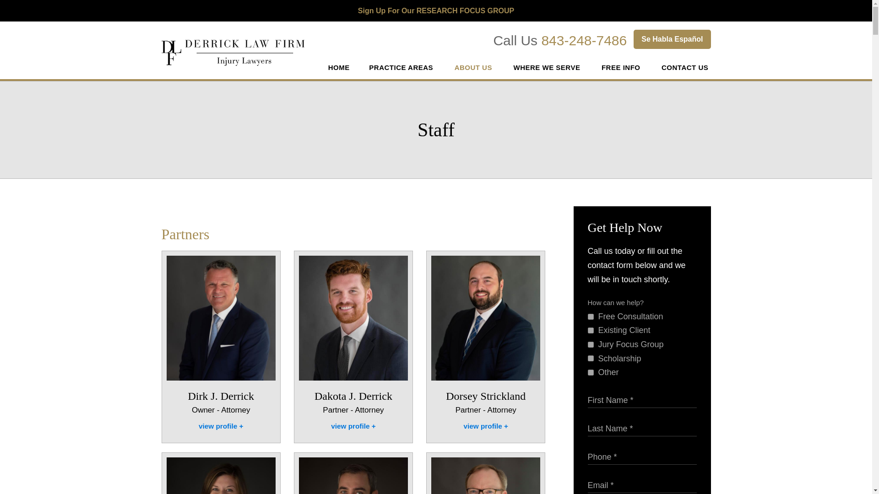  I want to click on Jury Focus Group, so click(591, 345).